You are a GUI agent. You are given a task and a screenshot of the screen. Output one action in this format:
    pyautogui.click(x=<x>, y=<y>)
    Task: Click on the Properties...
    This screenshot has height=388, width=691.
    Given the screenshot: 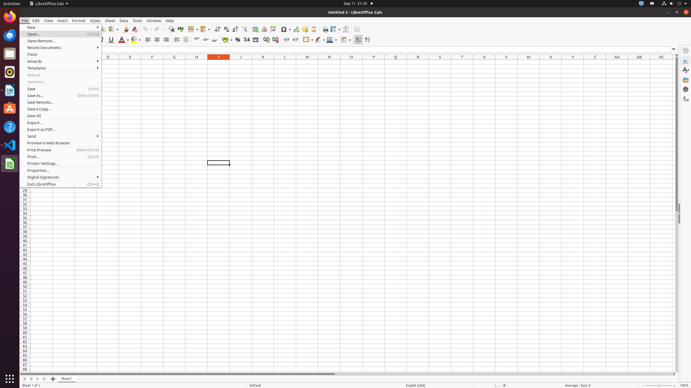 What is the action you would take?
    pyautogui.click(x=60, y=170)
    